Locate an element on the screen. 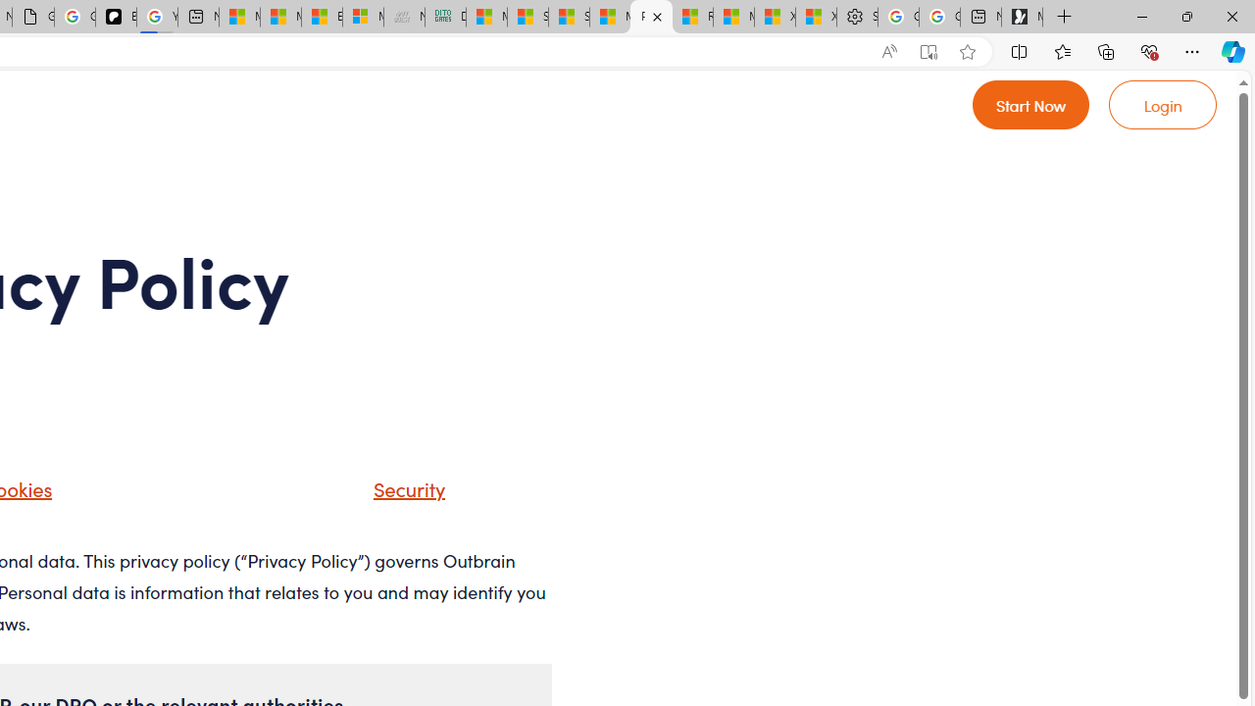 The width and height of the screenshot is (1255, 706). Security is located at coordinates (384, 495).